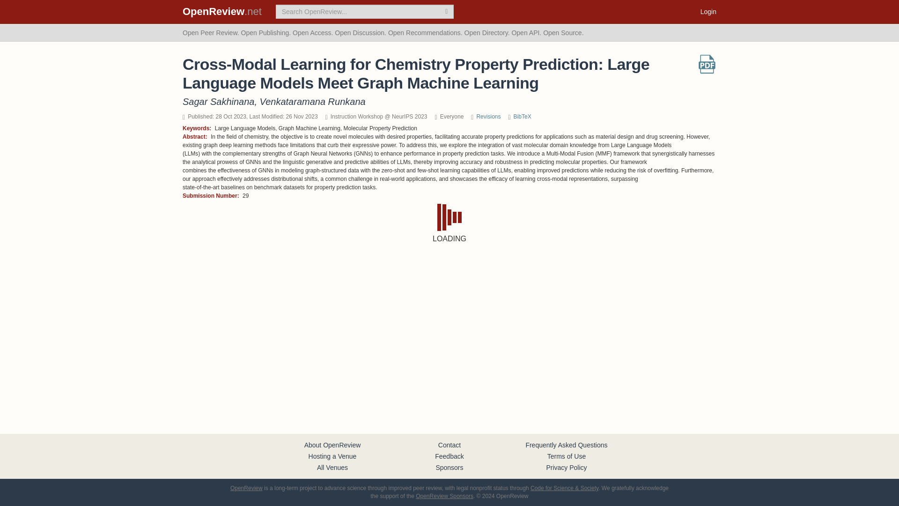 This screenshot has height=506, width=899. What do you see at coordinates (332, 445) in the screenshot?
I see `About OpenReview` at bounding box center [332, 445].